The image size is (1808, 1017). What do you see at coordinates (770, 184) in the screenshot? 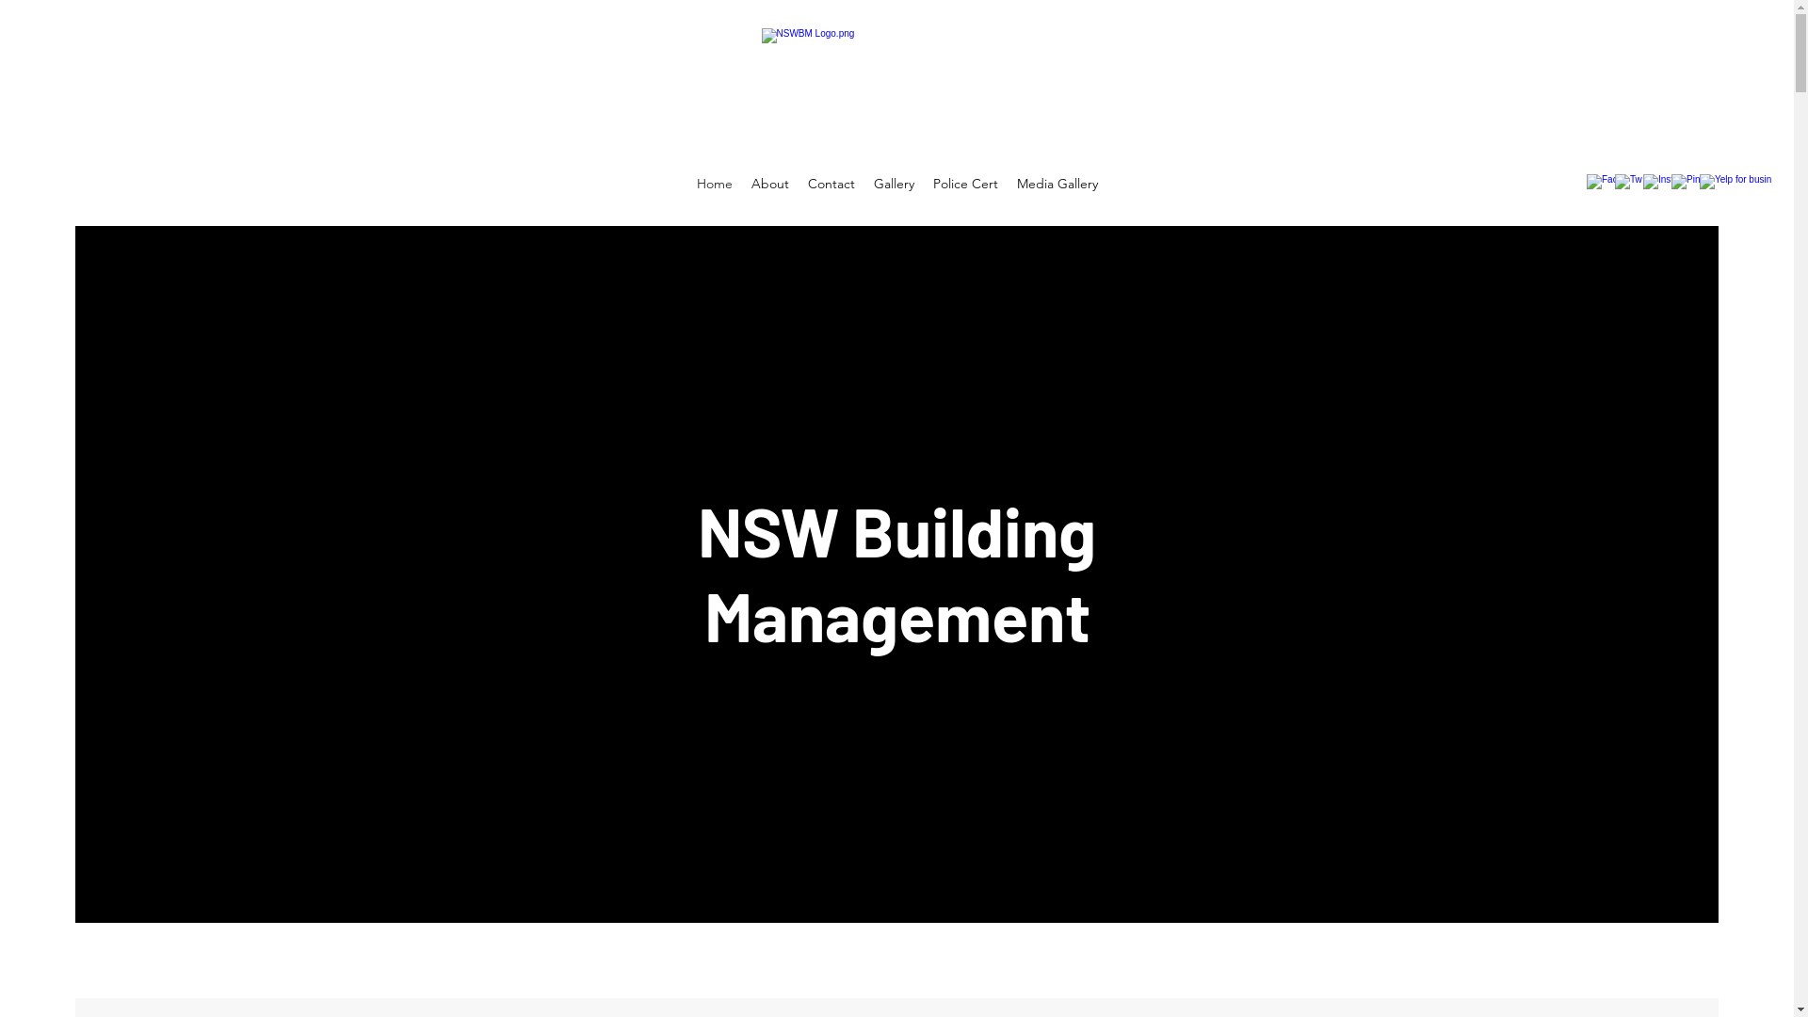
I see `About` at bounding box center [770, 184].